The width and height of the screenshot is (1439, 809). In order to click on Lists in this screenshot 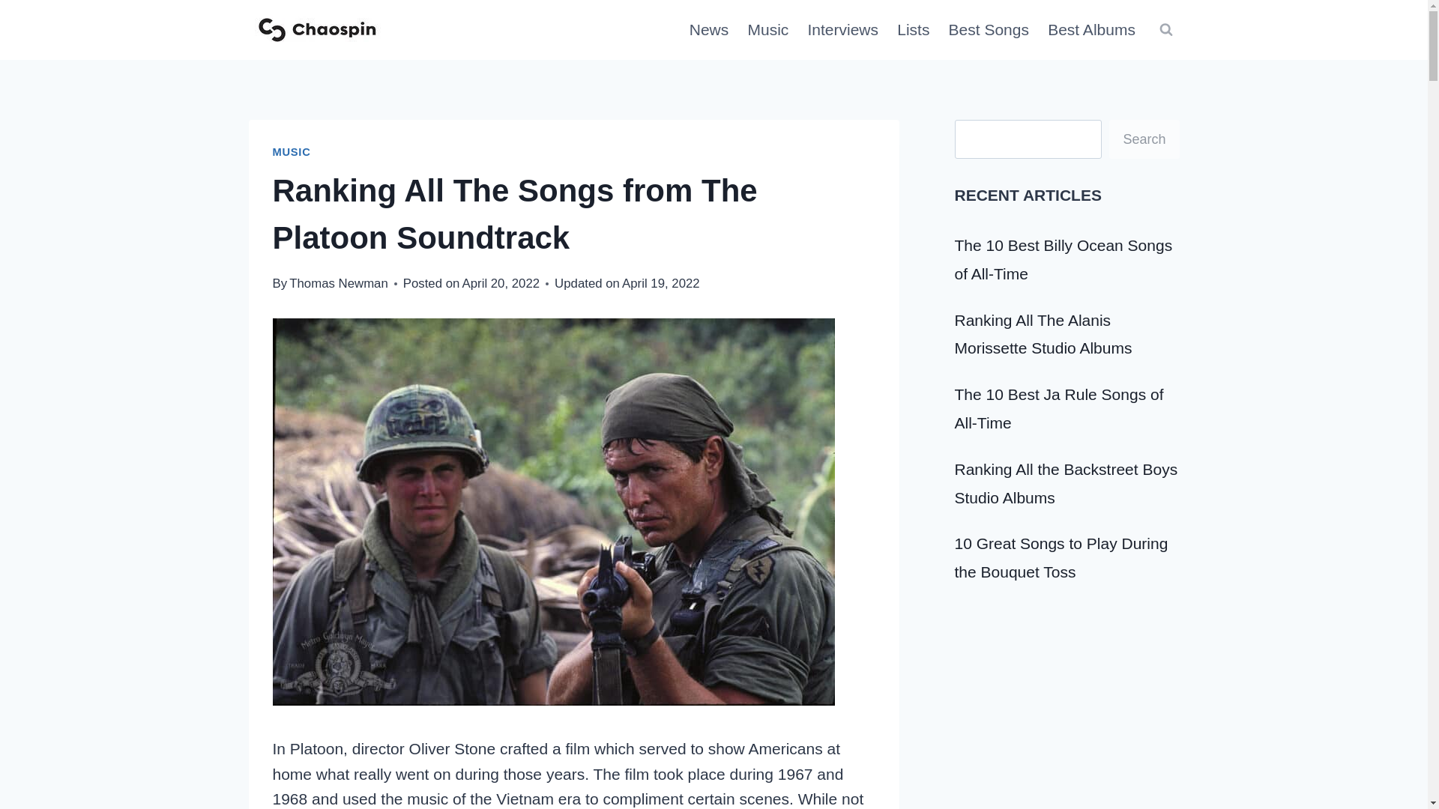, I will do `click(913, 30)`.